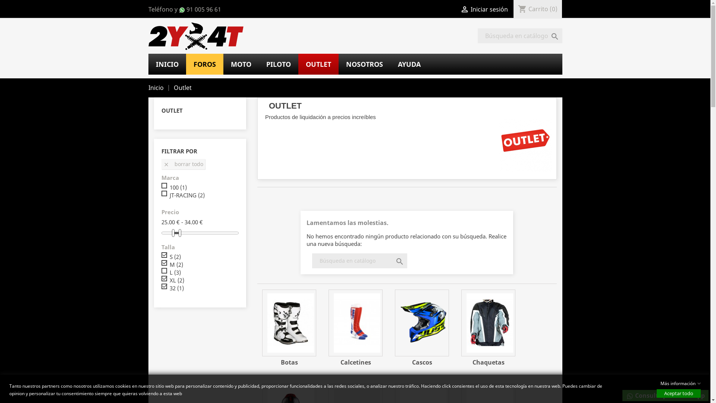 Image resolution: width=716 pixels, height=403 pixels. What do you see at coordinates (204, 64) in the screenshot?
I see `FOROS` at bounding box center [204, 64].